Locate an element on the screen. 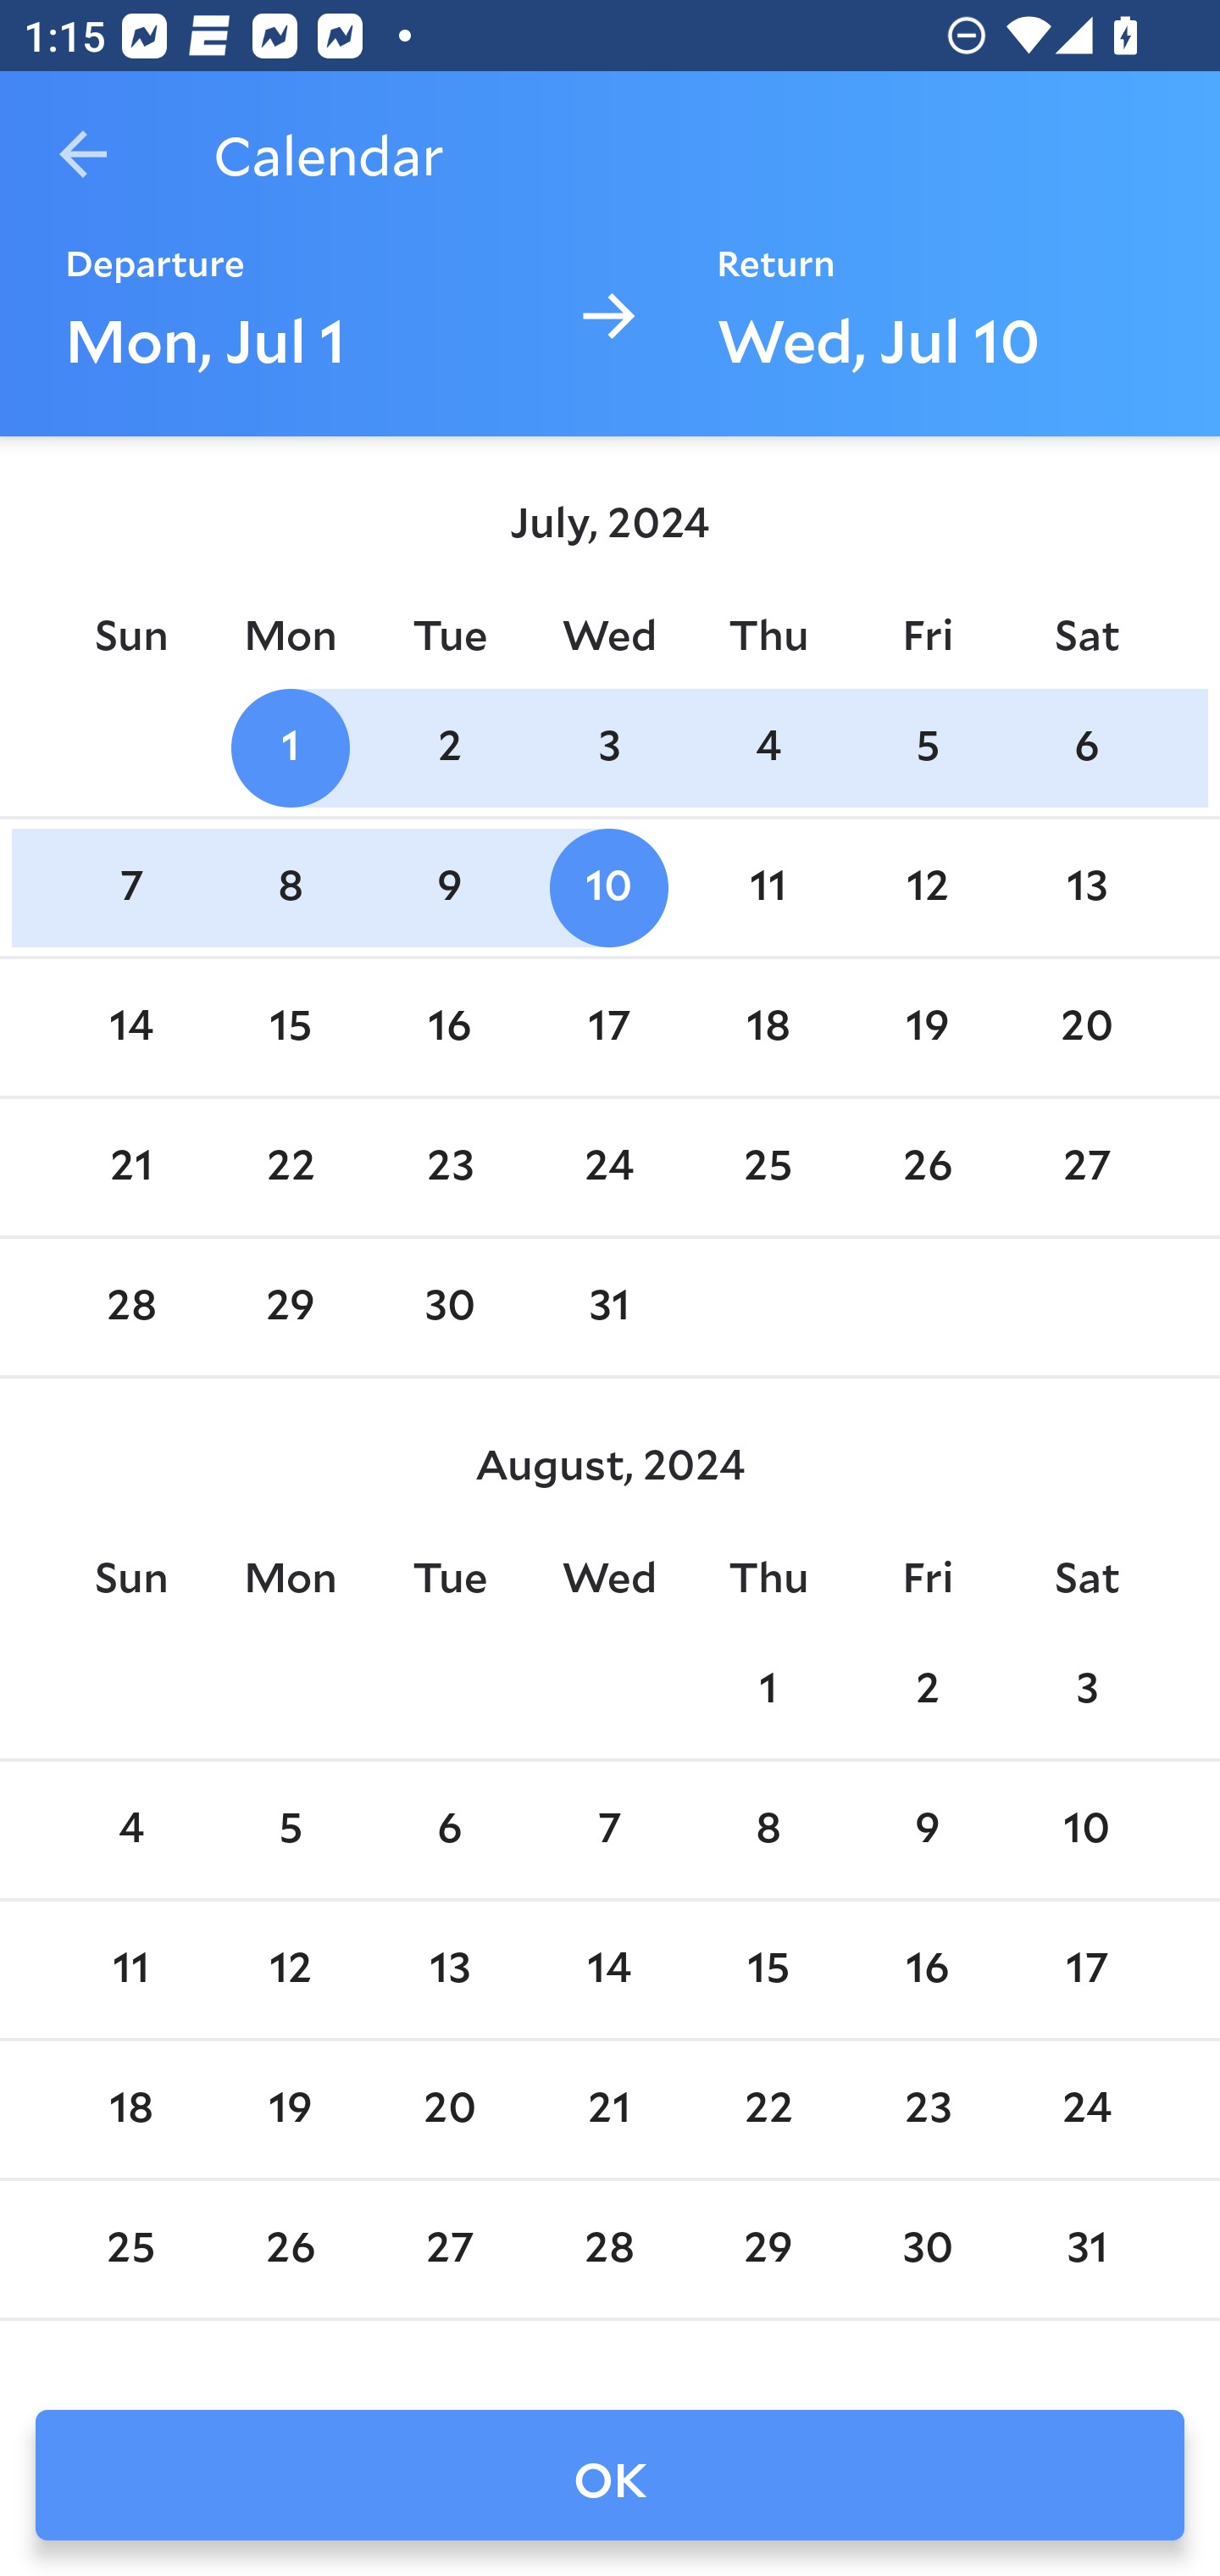 The width and height of the screenshot is (1220, 2576). 24 is located at coordinates (609, 1167).